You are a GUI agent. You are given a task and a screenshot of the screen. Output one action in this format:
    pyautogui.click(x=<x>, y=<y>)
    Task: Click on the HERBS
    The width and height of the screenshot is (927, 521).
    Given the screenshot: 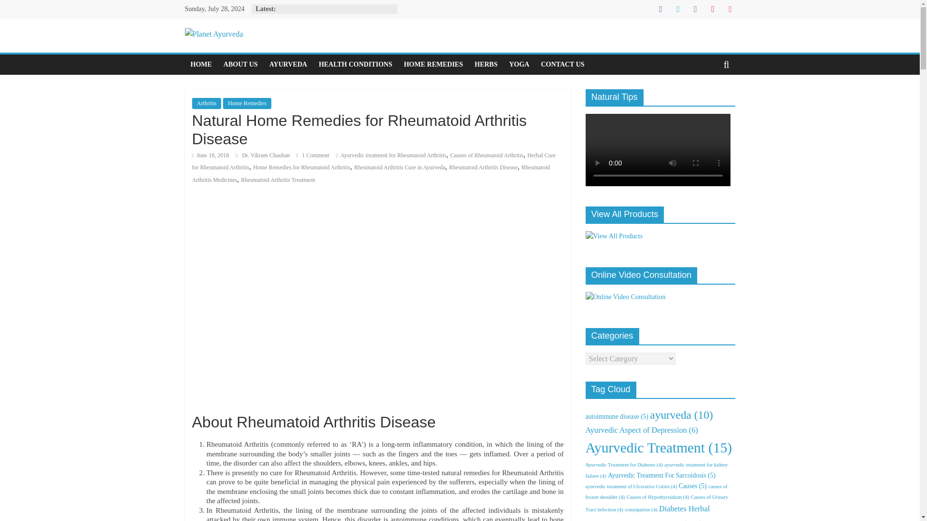 What is the action you would take?
    pyautogui.click(x=486, y=65)
    